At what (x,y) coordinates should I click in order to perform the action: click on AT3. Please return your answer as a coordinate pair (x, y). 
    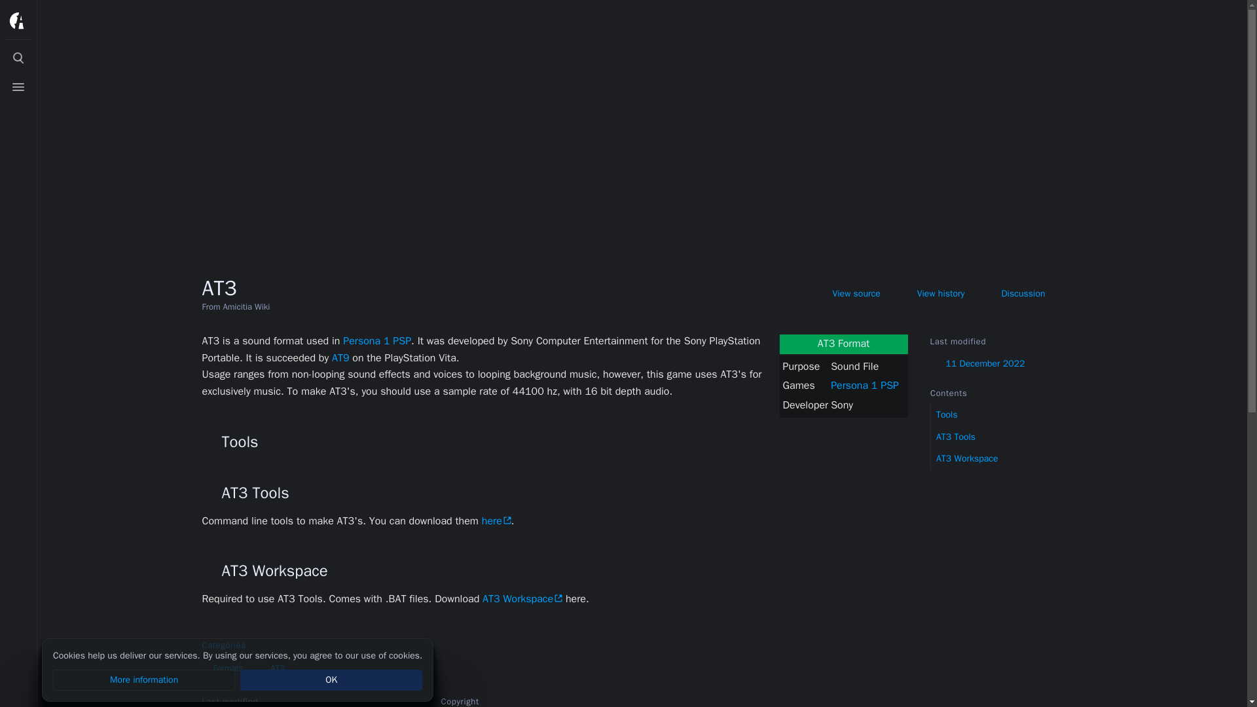
    Looking at the image, I should click on (277, 668).